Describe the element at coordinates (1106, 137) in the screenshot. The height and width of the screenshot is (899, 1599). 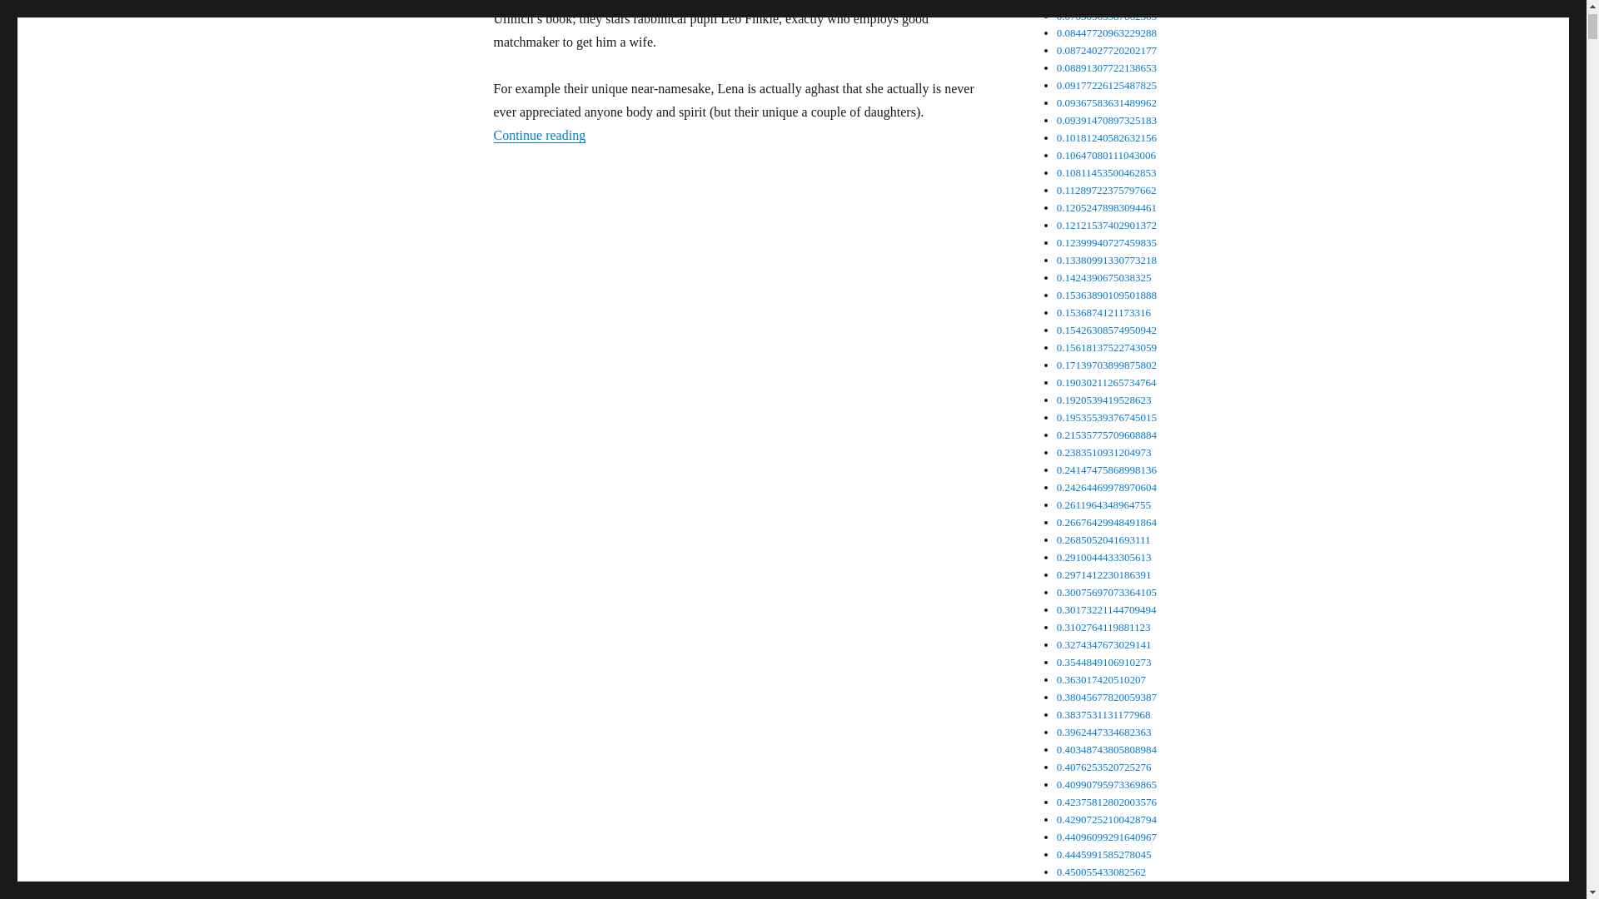
I see `0.10181240582632156` at that location.